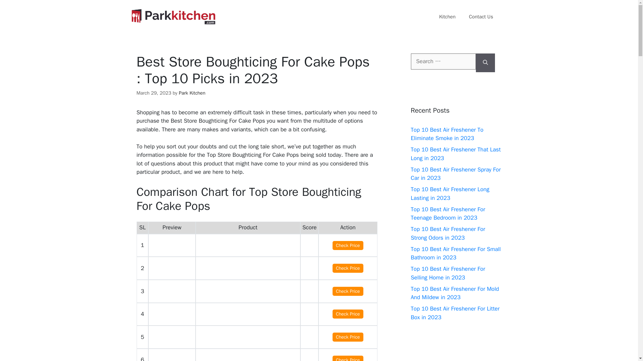 The image size is (643, 361). Describe the element at coordinates (348, 291) in the screenshot. I see `Check Price` at that location.